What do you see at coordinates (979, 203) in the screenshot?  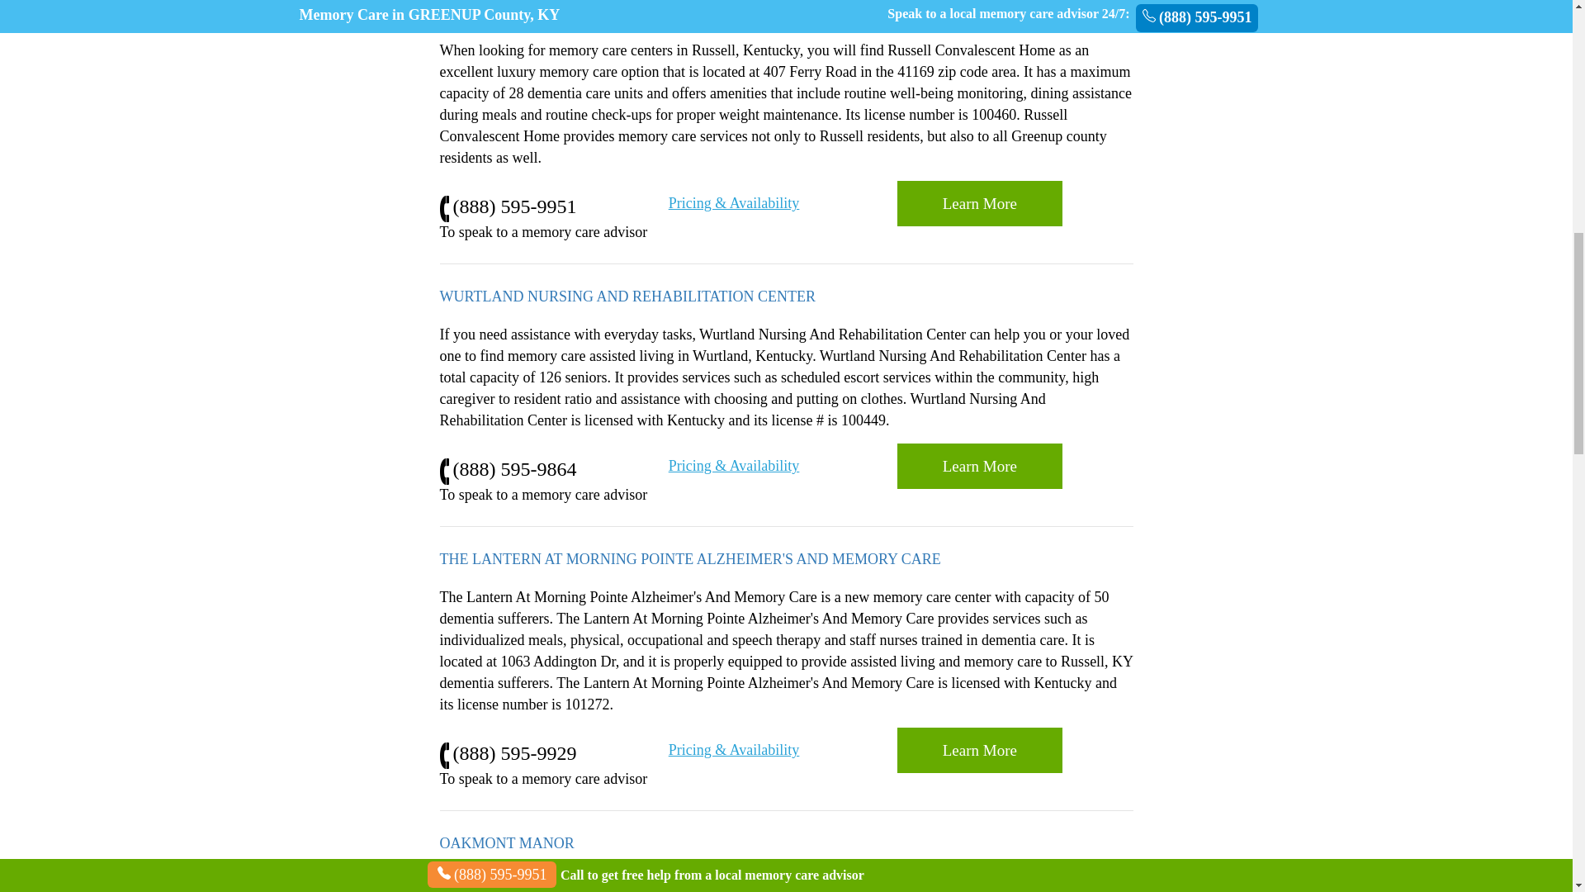 I see `Learn More` at bounding box center [979, 203].